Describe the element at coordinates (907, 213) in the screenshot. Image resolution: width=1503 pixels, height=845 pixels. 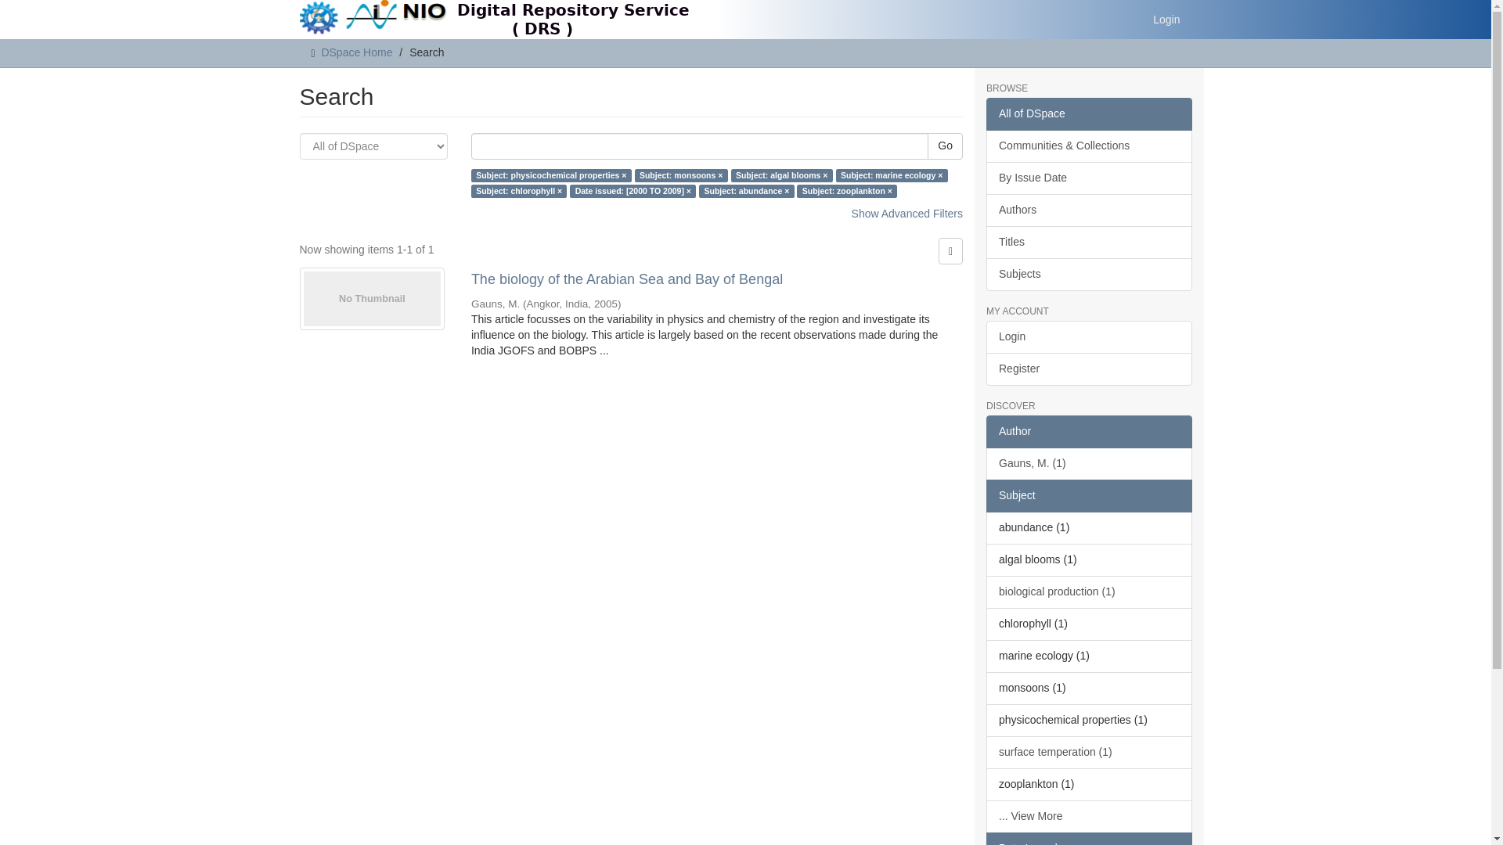
I see `Show Advanced Filters` at that location.